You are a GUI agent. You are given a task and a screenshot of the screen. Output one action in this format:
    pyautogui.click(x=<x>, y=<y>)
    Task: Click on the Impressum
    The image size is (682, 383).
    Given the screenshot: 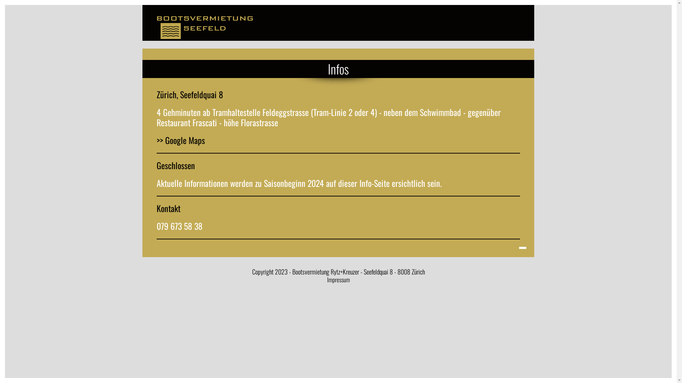 What is the action you would take?
    pyautogui.click(x=338, y=279)
    